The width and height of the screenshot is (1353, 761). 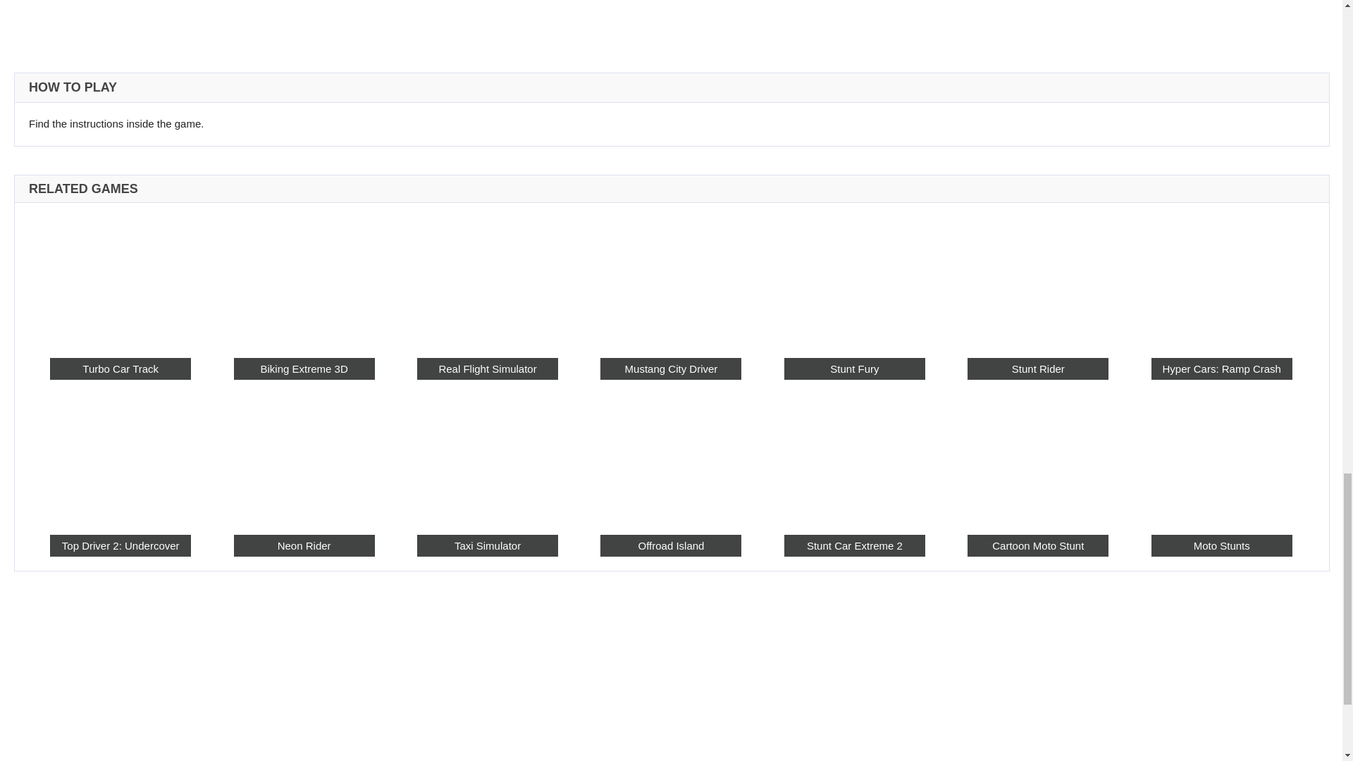 I want to click on Biking Extreme 3D, so click(x=304, y=279).